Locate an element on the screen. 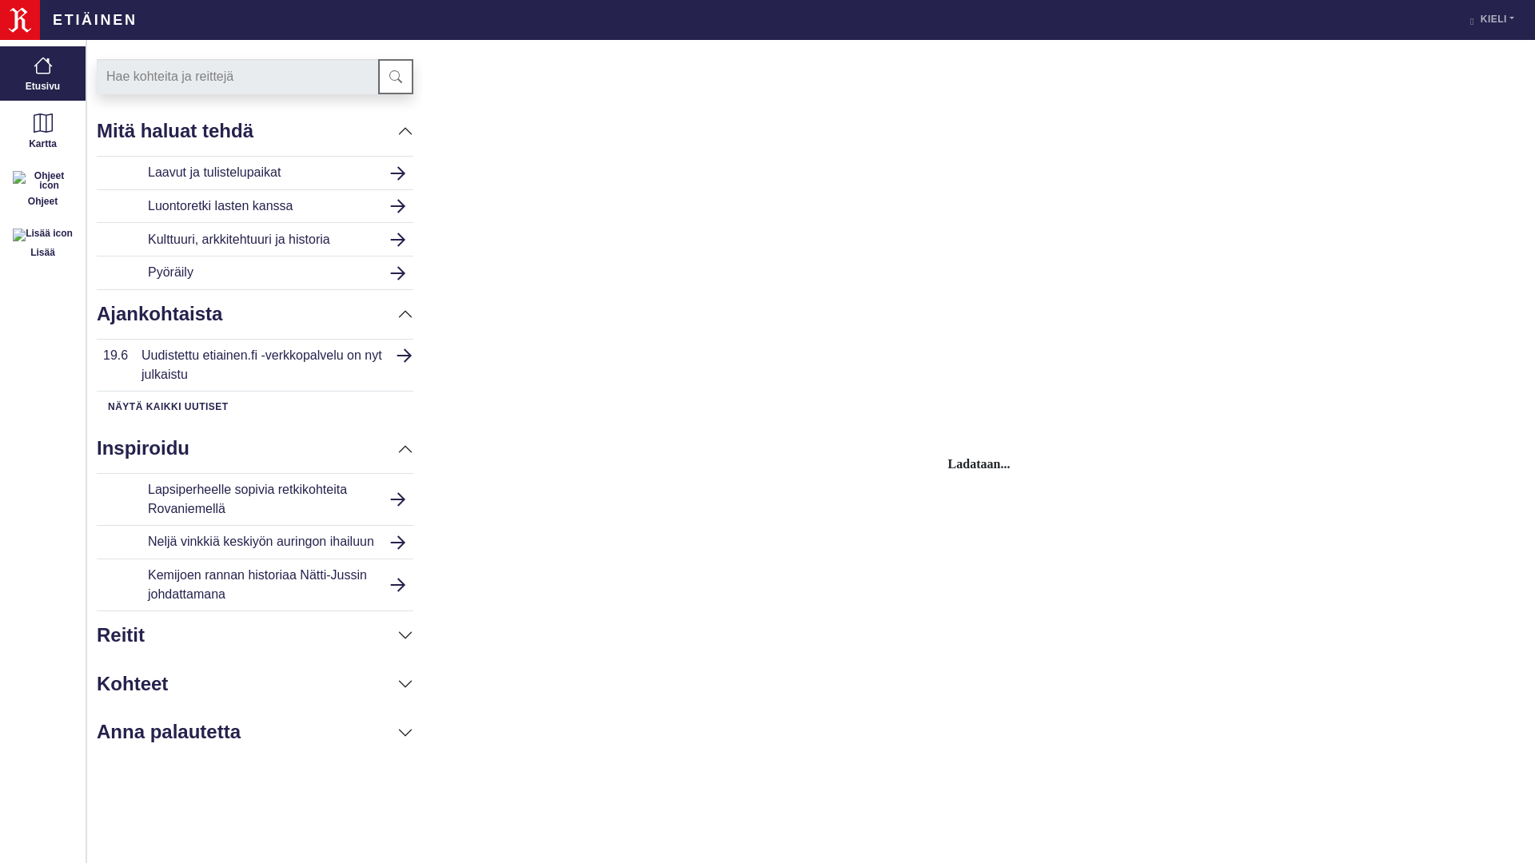  Kartta is located at coordinates (254, 206).